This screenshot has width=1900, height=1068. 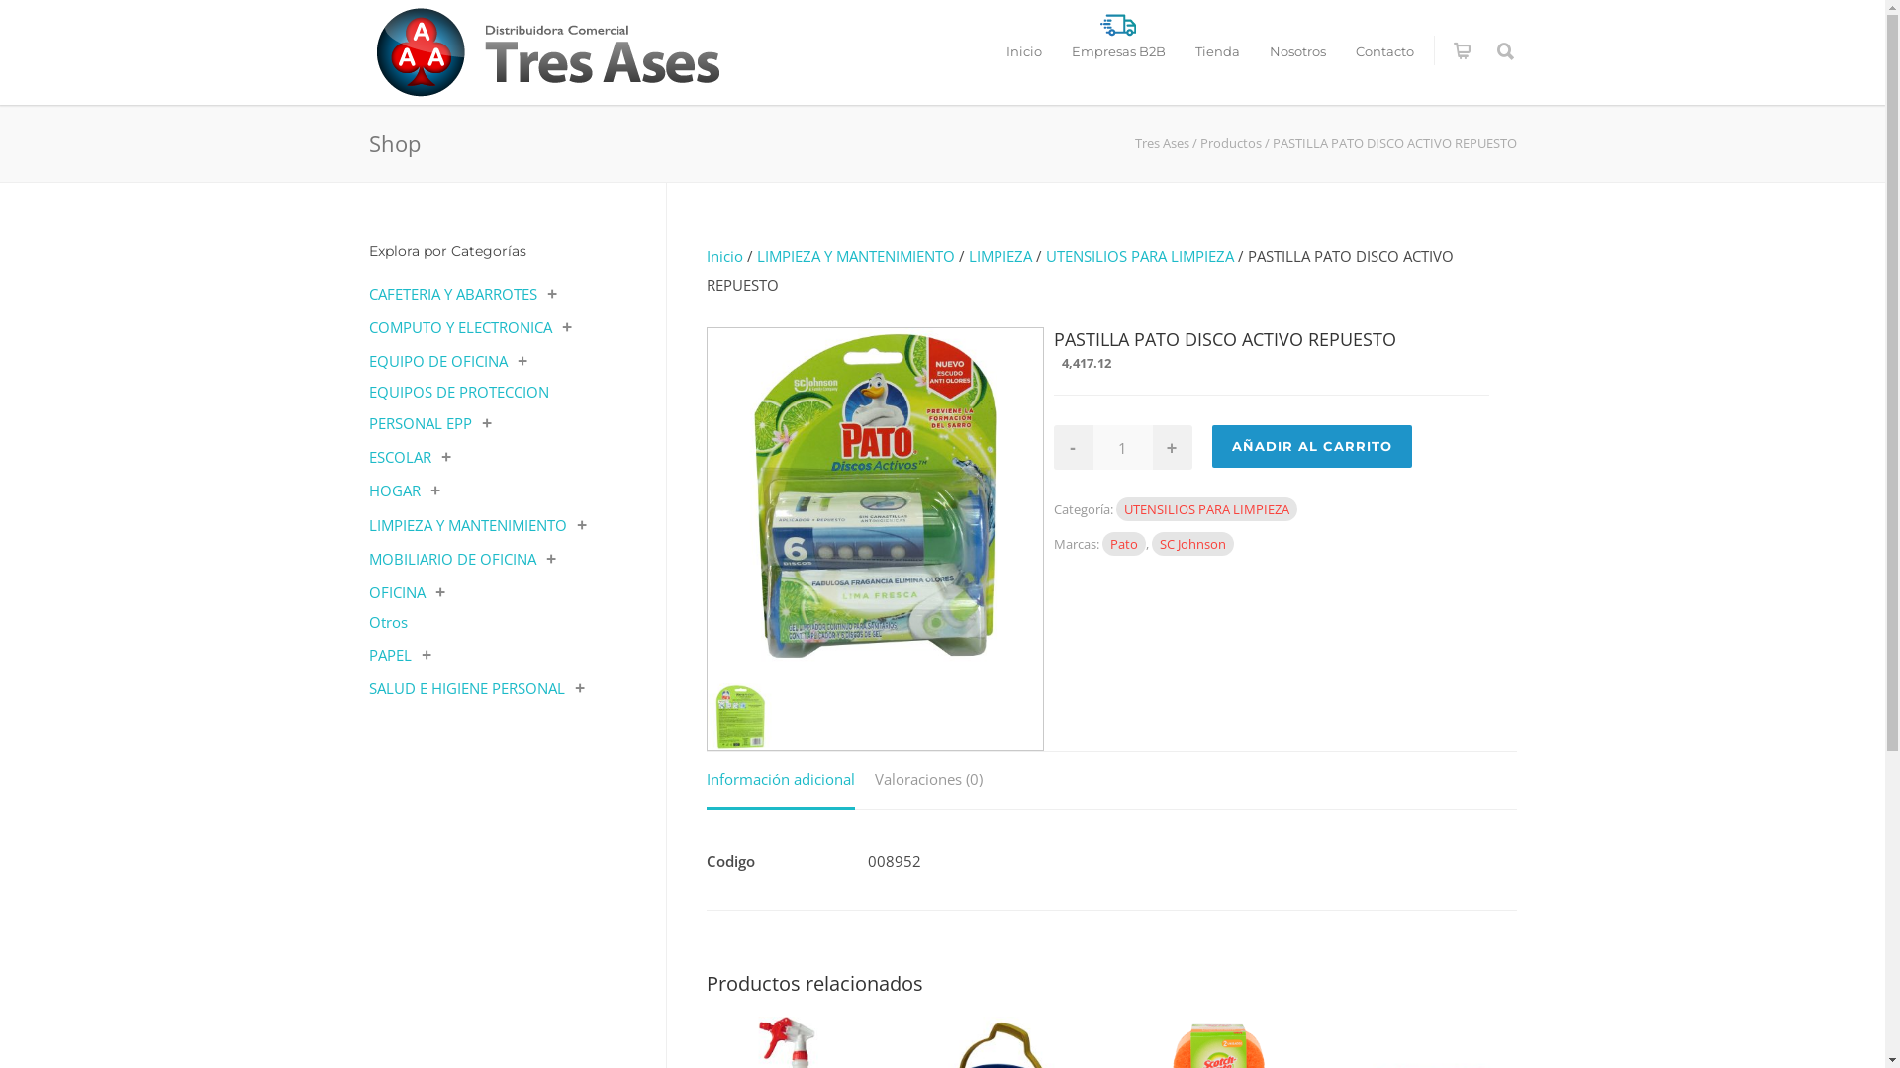 What do you see at coordinates (928, 781) in the screenshot?
I see `Valoraciones (0)` at bounding box center [928, 781].